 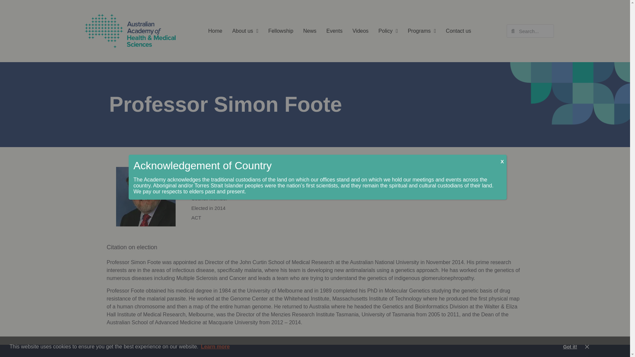 What do you see at coordinates (388, 31) in the screenshot?
I see `Policy` at bounding box center [388, 31].